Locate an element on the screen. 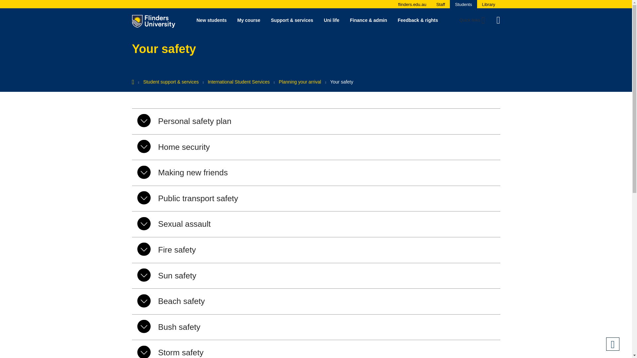 This screenshot has height=358, width=637. Staff is located at coordinates (441, 4).